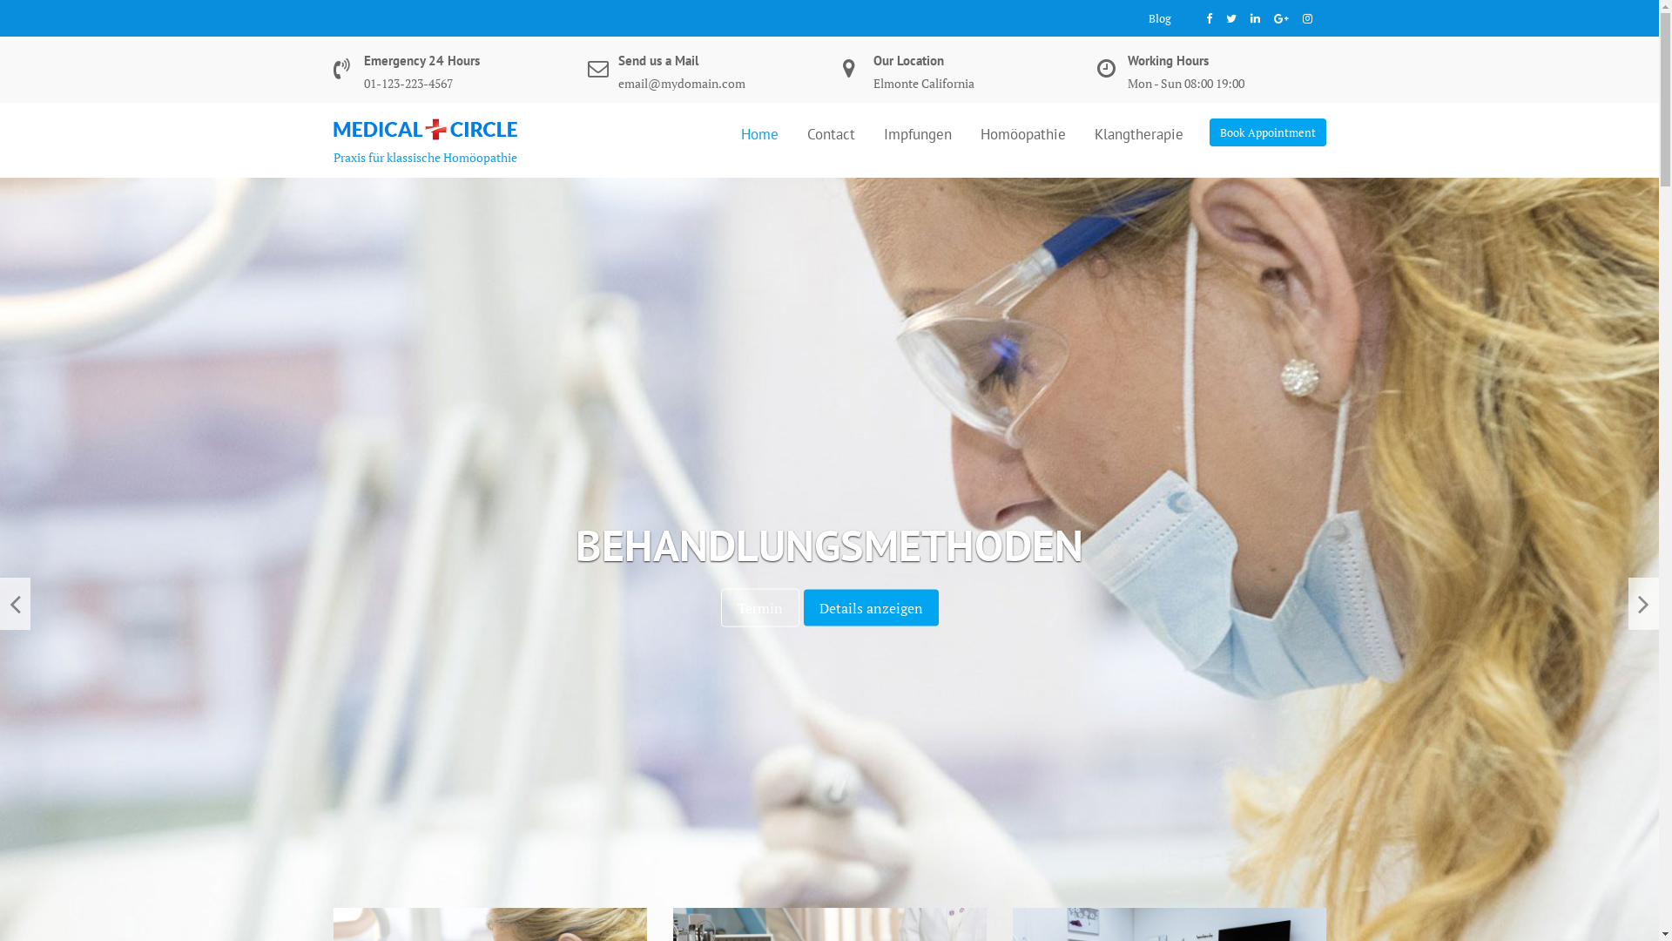 The width and height of the screenshot is (1672, 941). Describe the element at coordinates (759, 133) in the screenshot. I see `Home` at that location.